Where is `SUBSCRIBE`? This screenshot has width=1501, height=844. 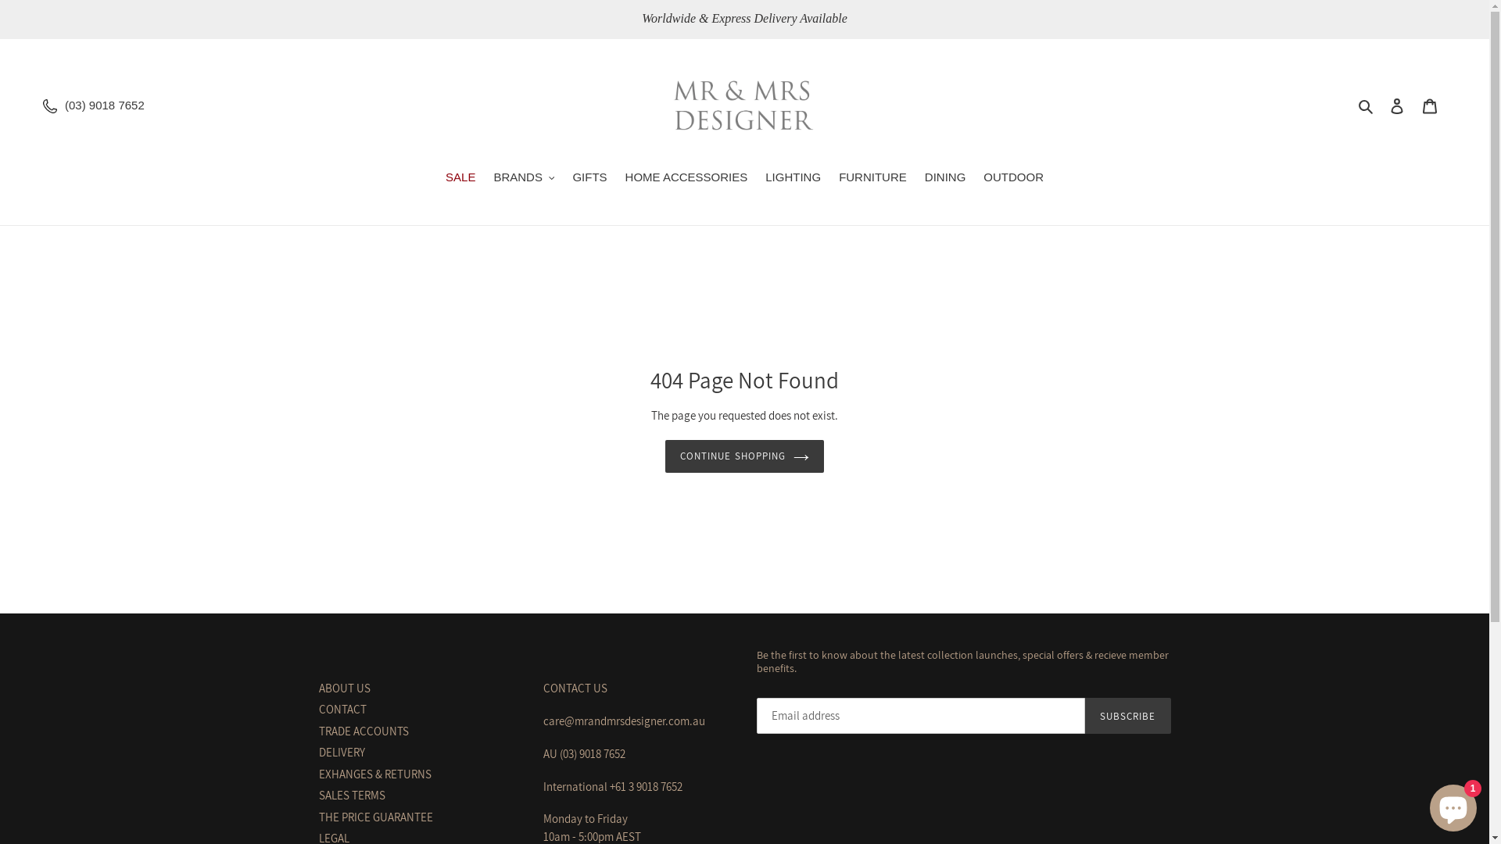 SUBSCRIBE is located at coordinates (1127, 716).